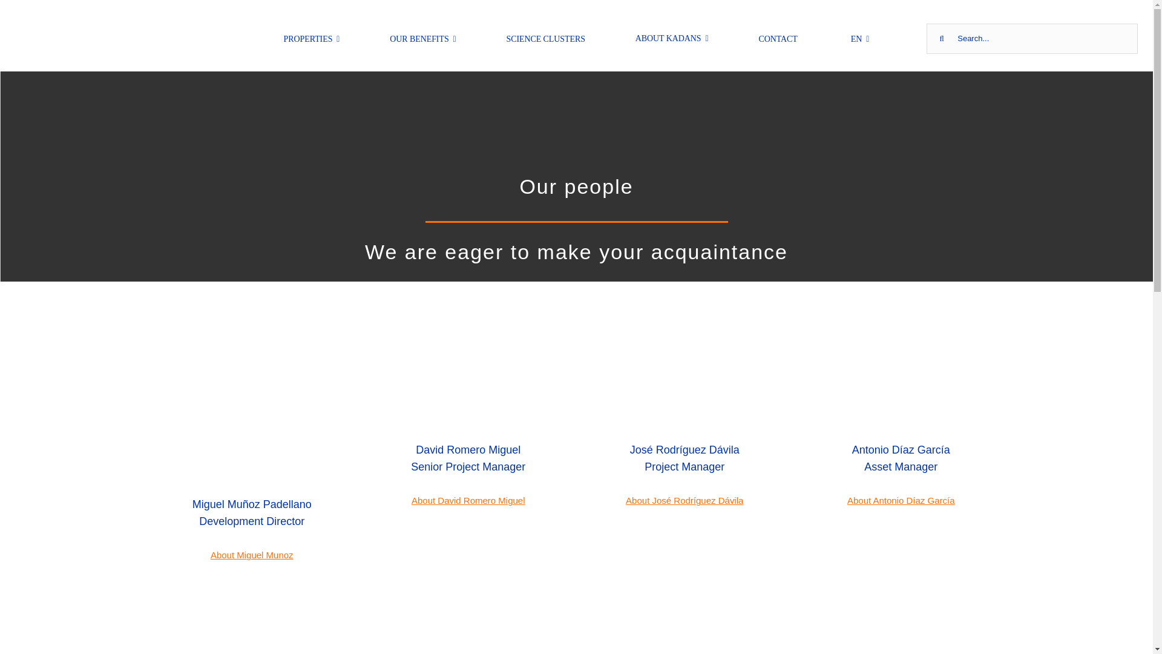 Image resolution: width=1162 pixels, height=654 pixels. Describe the element at coordinates (468, 500) in the screenshot. I see `About David Romero Miguel` at that location.